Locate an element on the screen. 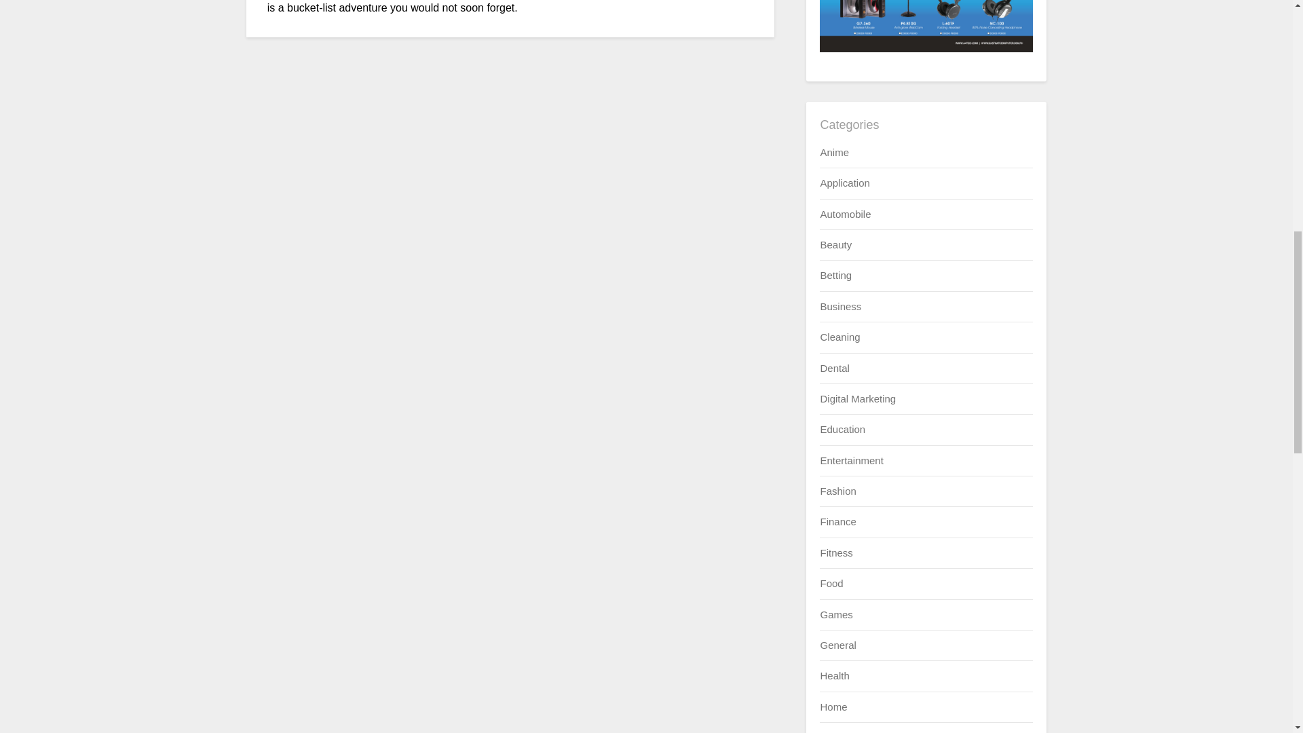 The height and width of the screenshot is (733, 1303). Entertainment is located at coordinates (851, 460).